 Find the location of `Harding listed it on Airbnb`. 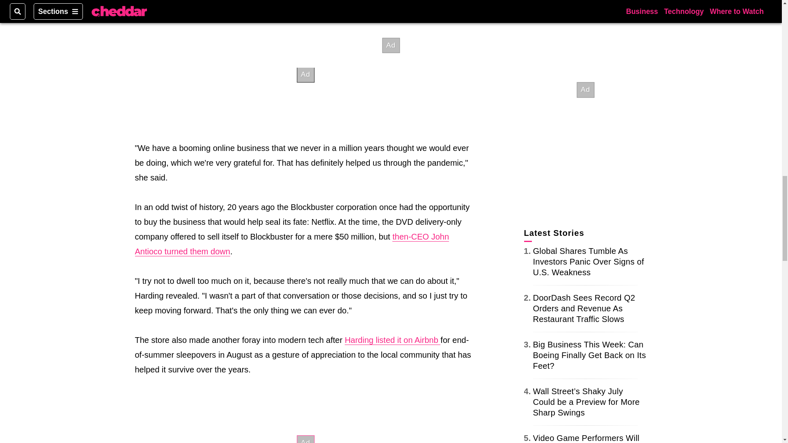

Harding listed it on Airbnb is located at coordinates (392, 340).